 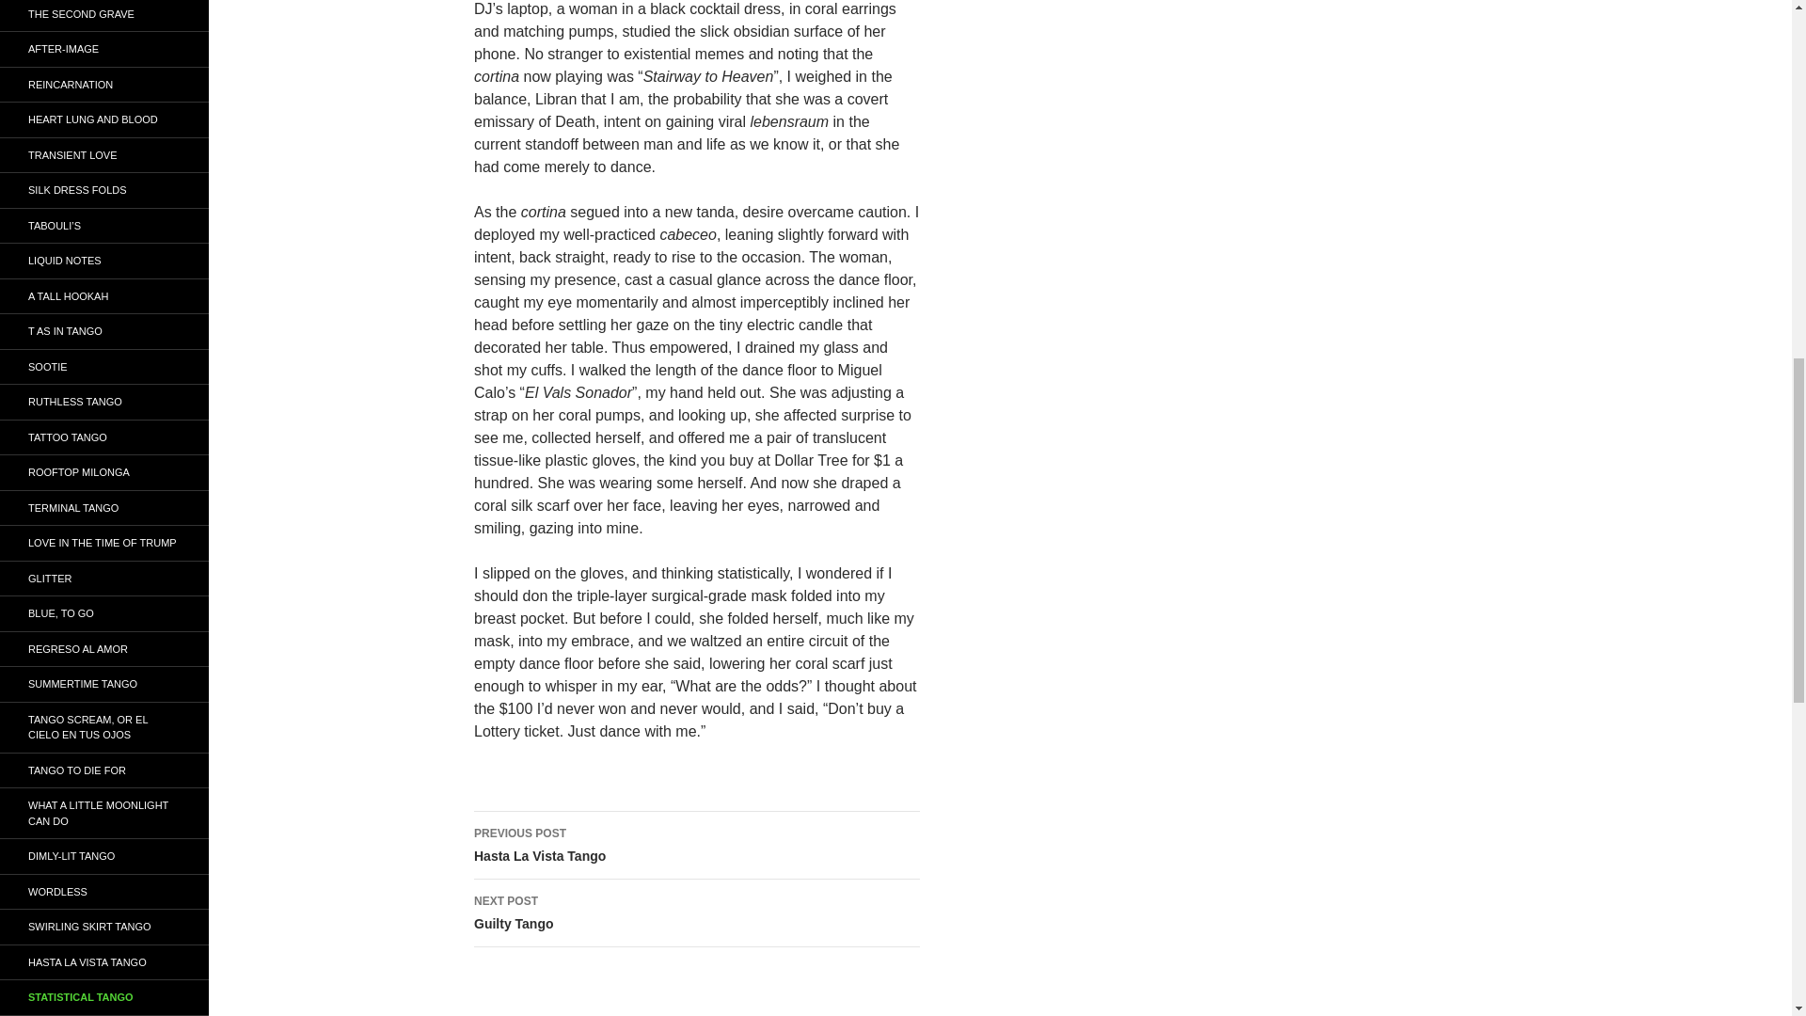 I want to click on HEART LUNG AND BLOOD, so click(x=104, y=15).